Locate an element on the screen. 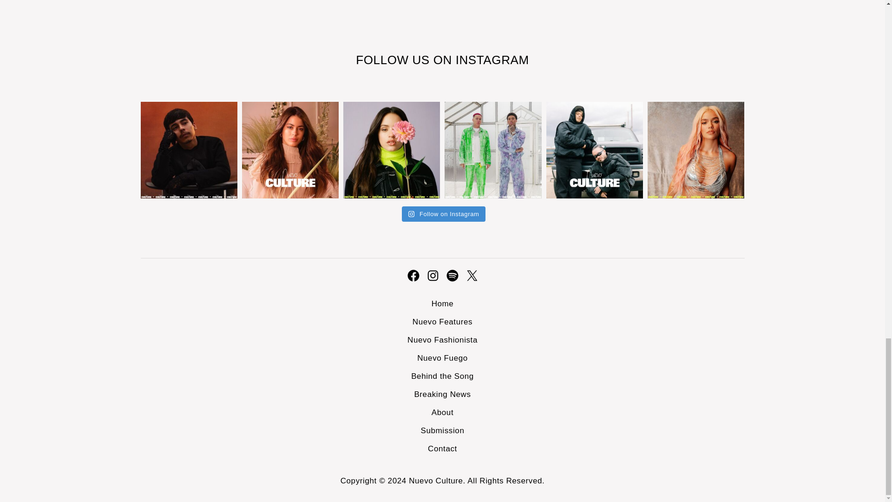 Image resolution: width=892 pixels, height=502 pixels. FOLLOW US ON  is located at coordinates (405, 59).